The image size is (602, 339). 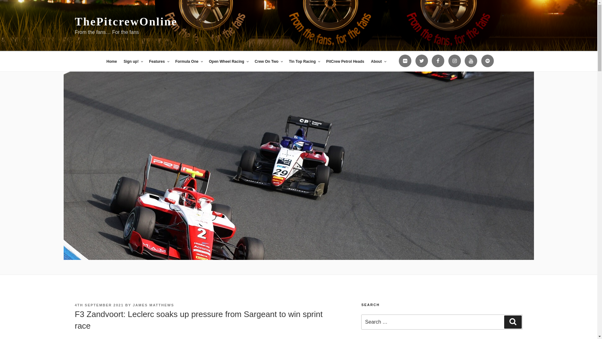 I want to click on Open Wheel Racing, so click(x=228, y=62).